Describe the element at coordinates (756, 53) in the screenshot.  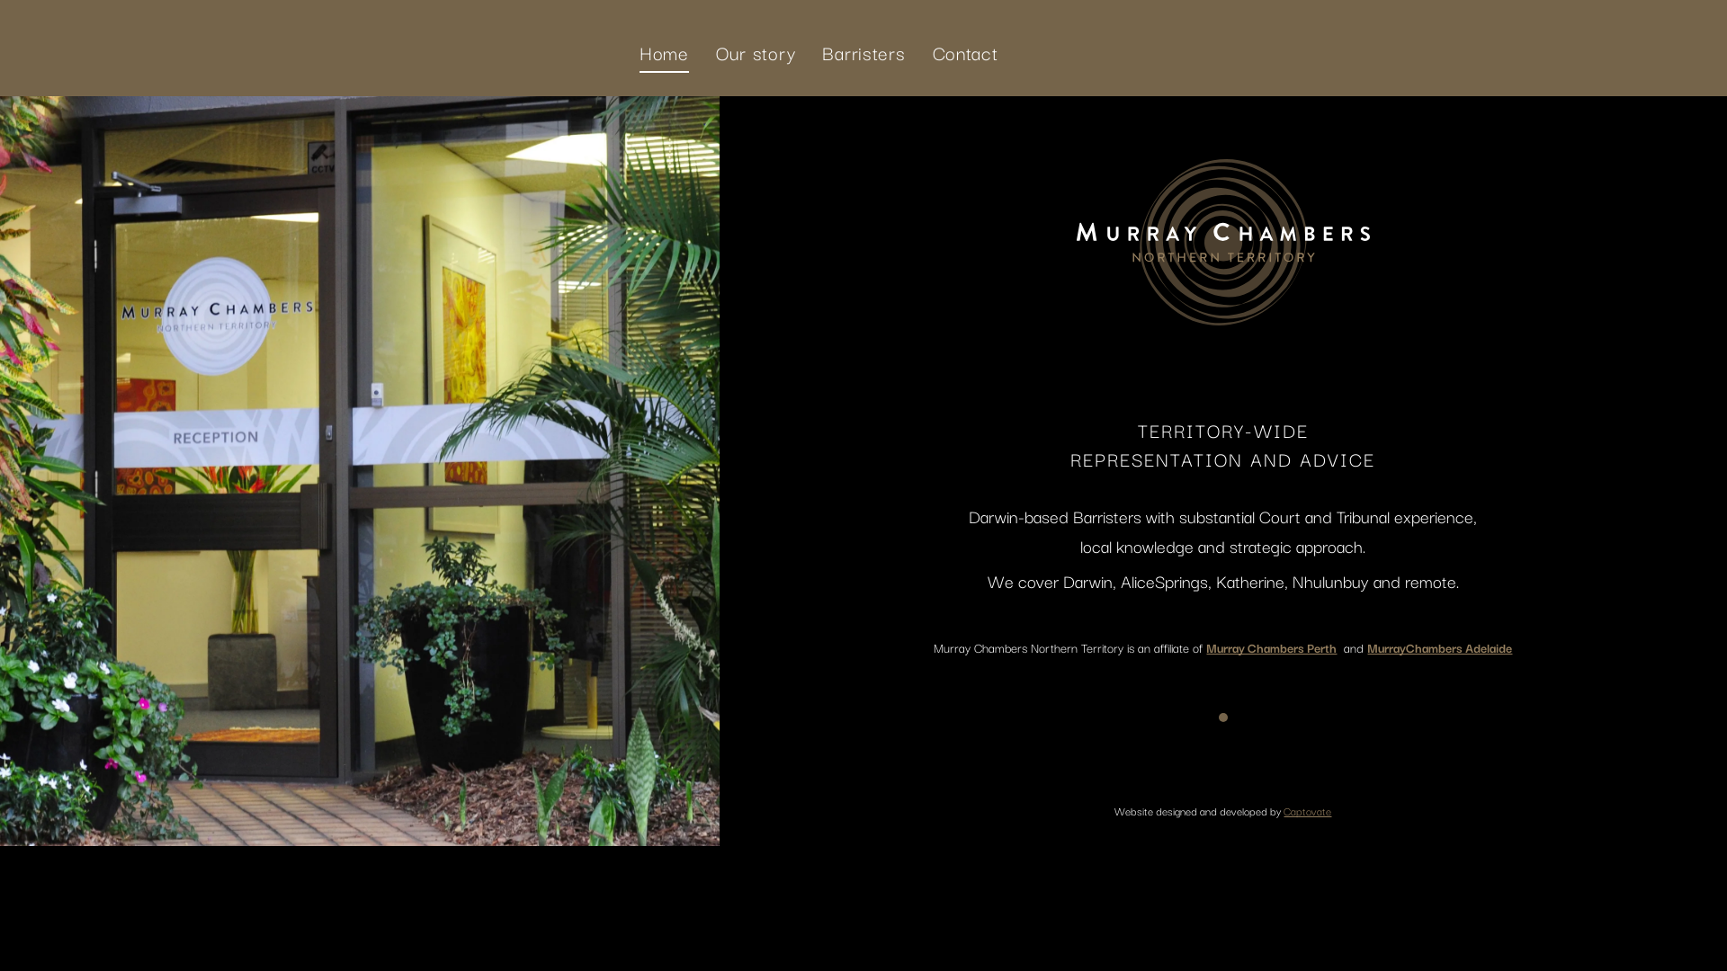
I see `Our story` at that location.